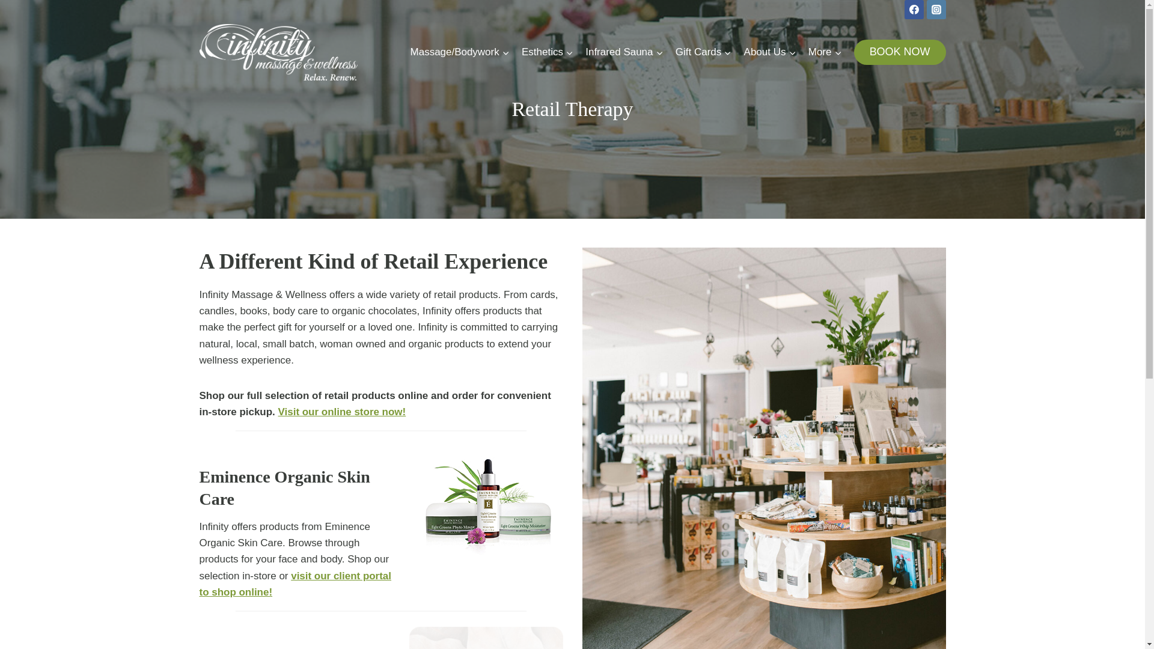 The width and height of the screenshot is (1154, 649). What do you see at coordinates (900, 52) in the screenshot?
I see `BOOK NOW` at bounding box center [900, 52].